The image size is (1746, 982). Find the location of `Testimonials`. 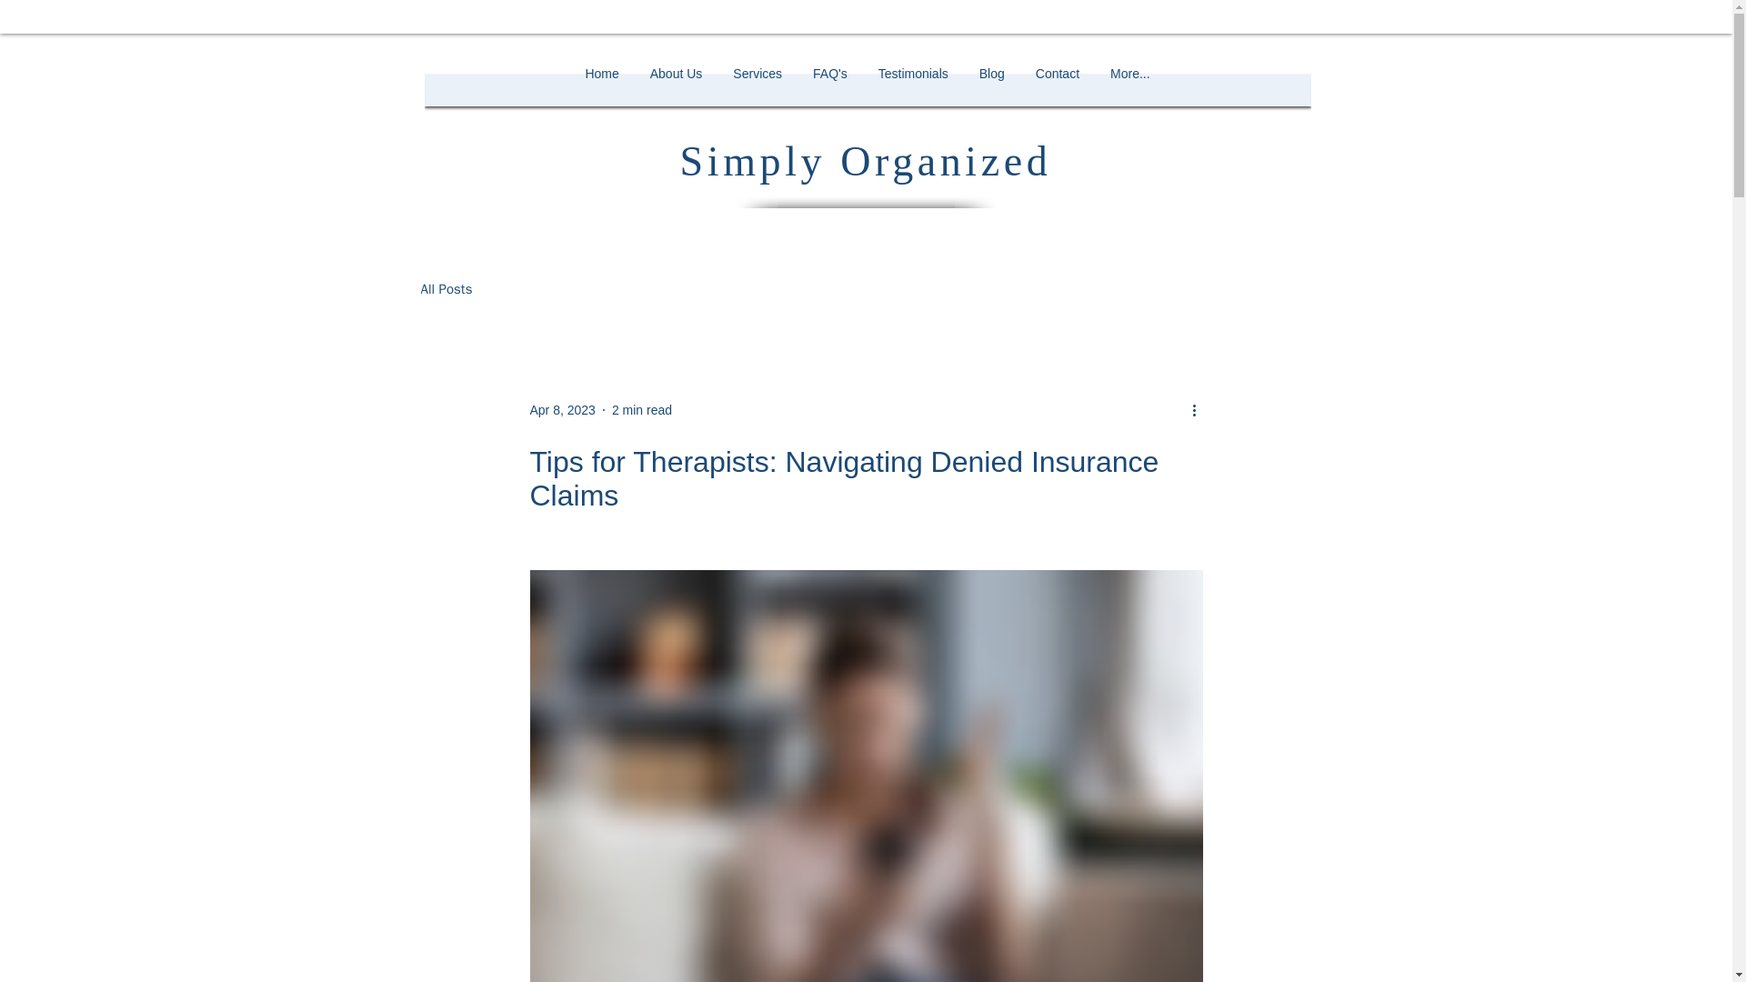

Testimonials is located at coordinates (913, 91).